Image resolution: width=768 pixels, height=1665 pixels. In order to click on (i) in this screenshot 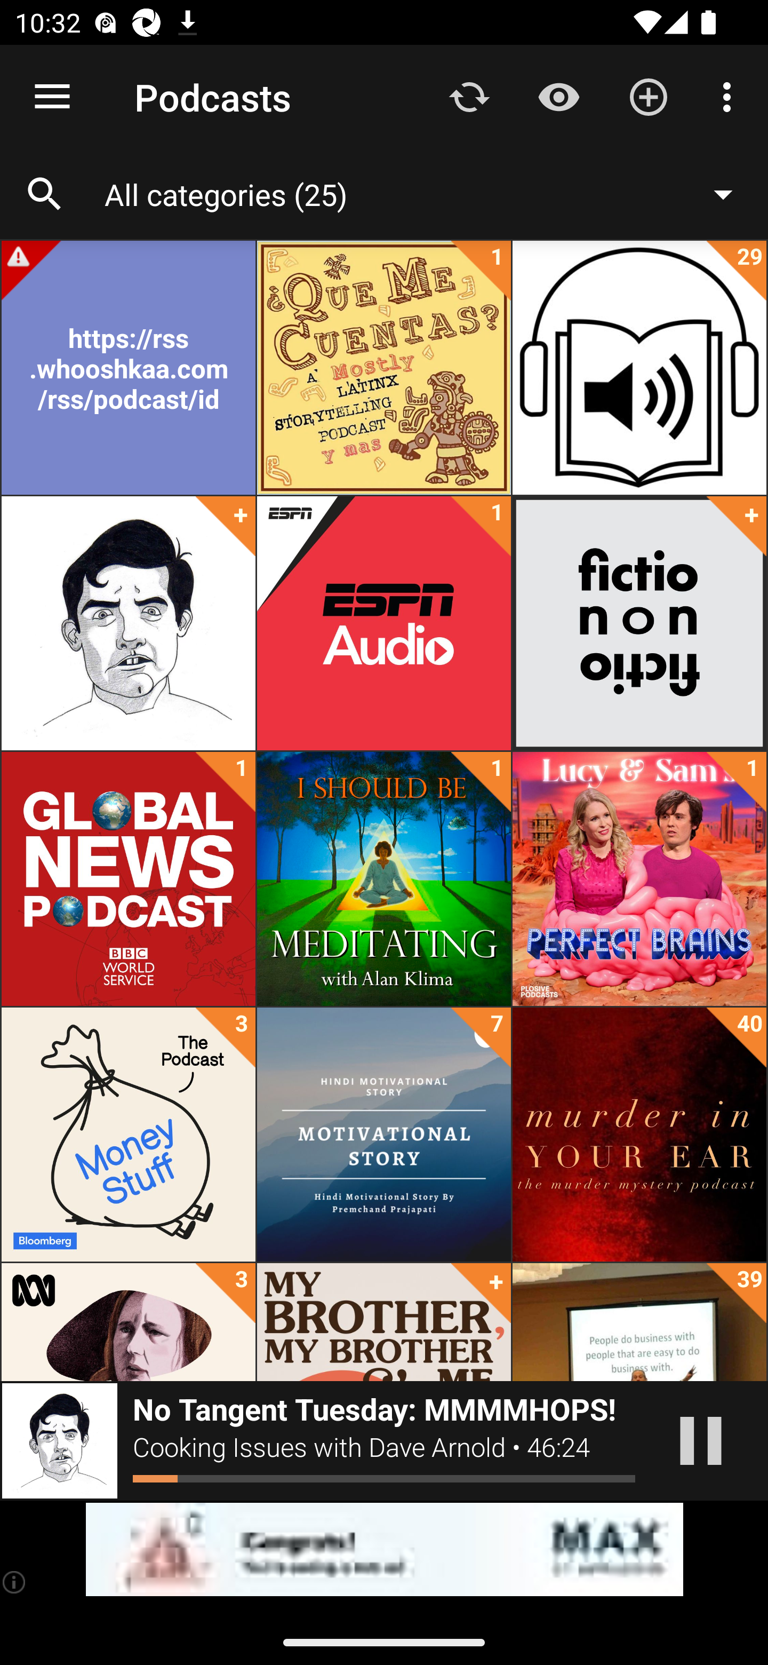, I will do `click(15, 1582)`.